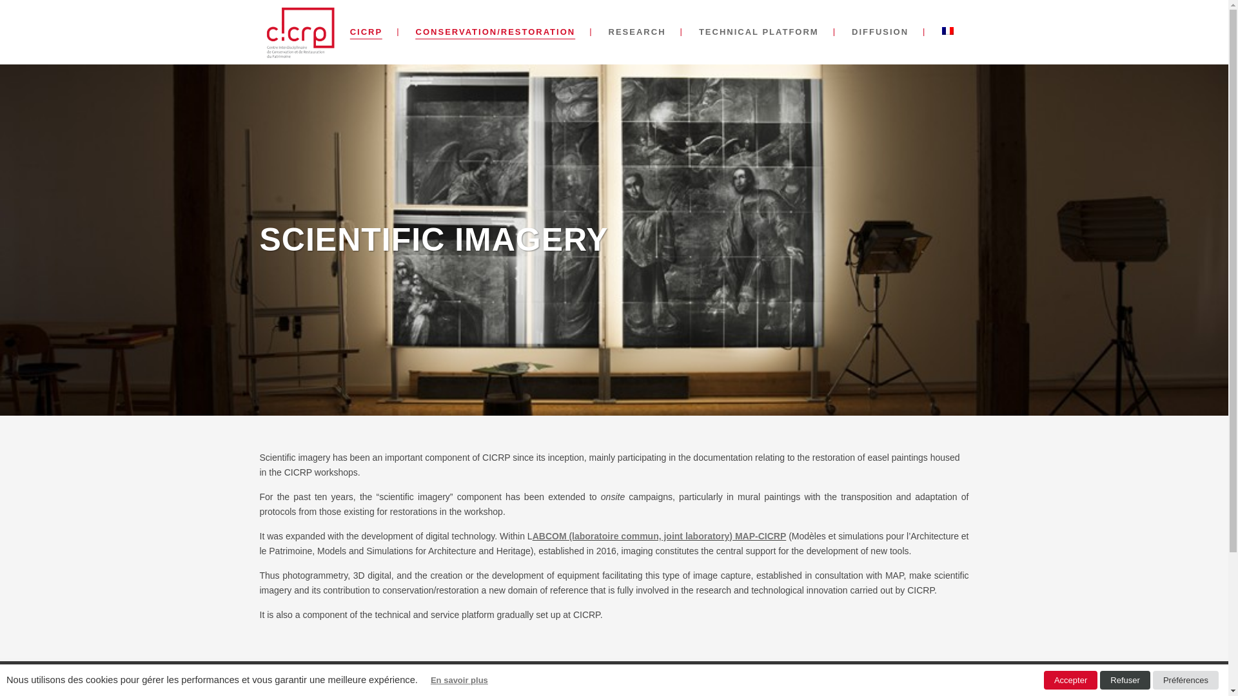 This screenshot has width=1238, height=696. I want to click on DIFFUSION, so click(879, 32).